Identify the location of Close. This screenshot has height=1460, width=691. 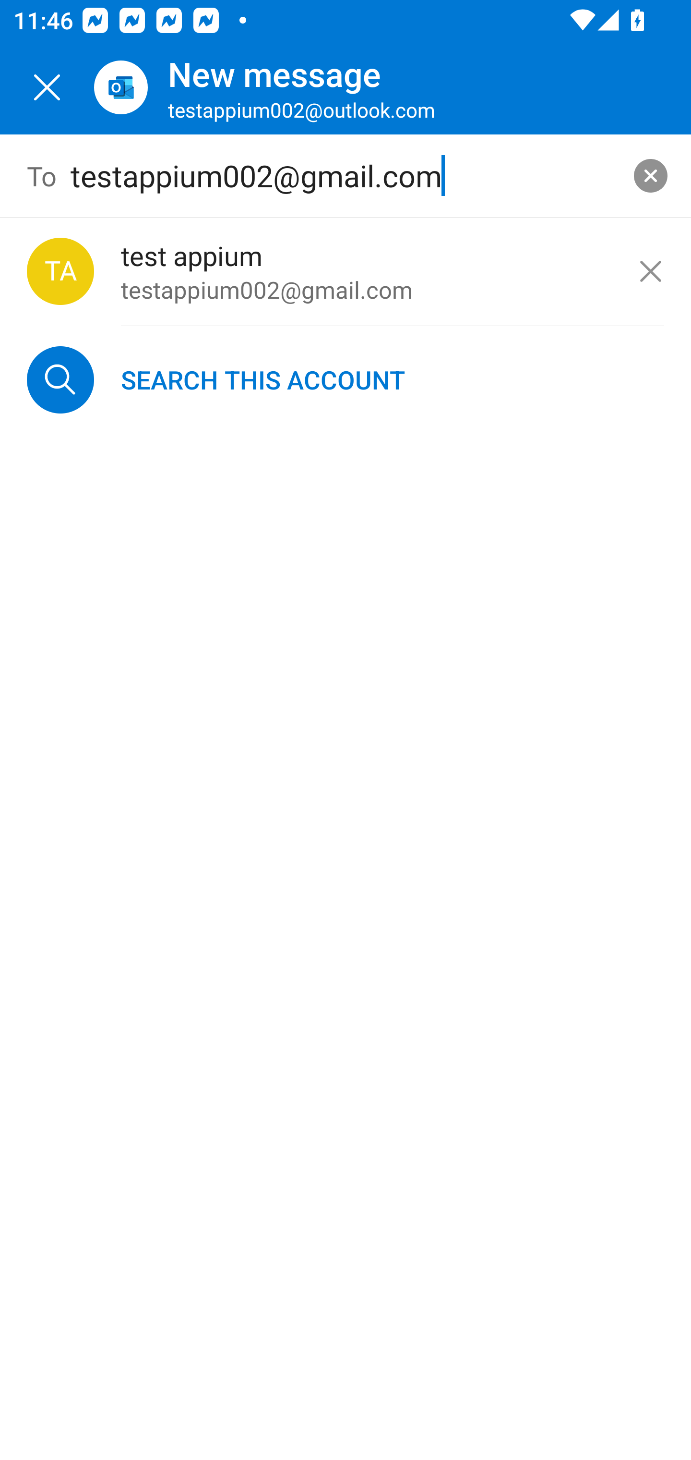
(47, 87).